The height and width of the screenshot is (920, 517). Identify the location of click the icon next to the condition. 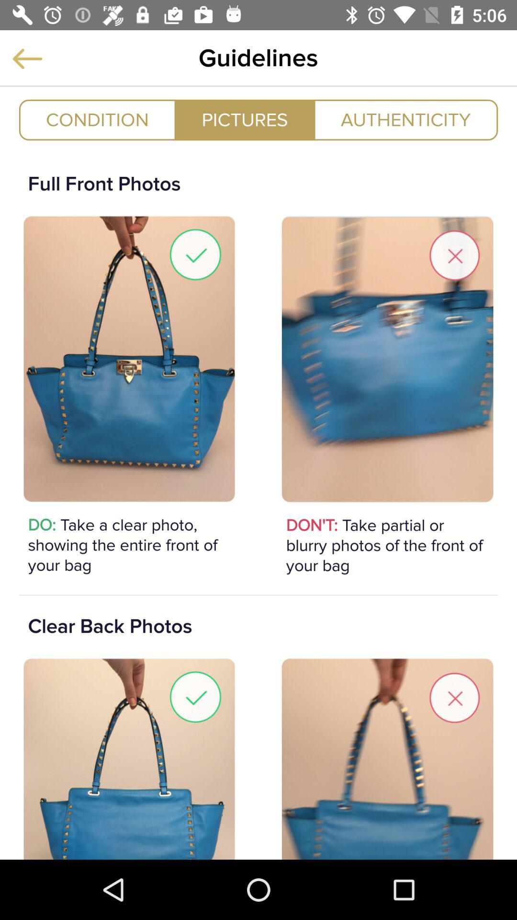
(245, 120).